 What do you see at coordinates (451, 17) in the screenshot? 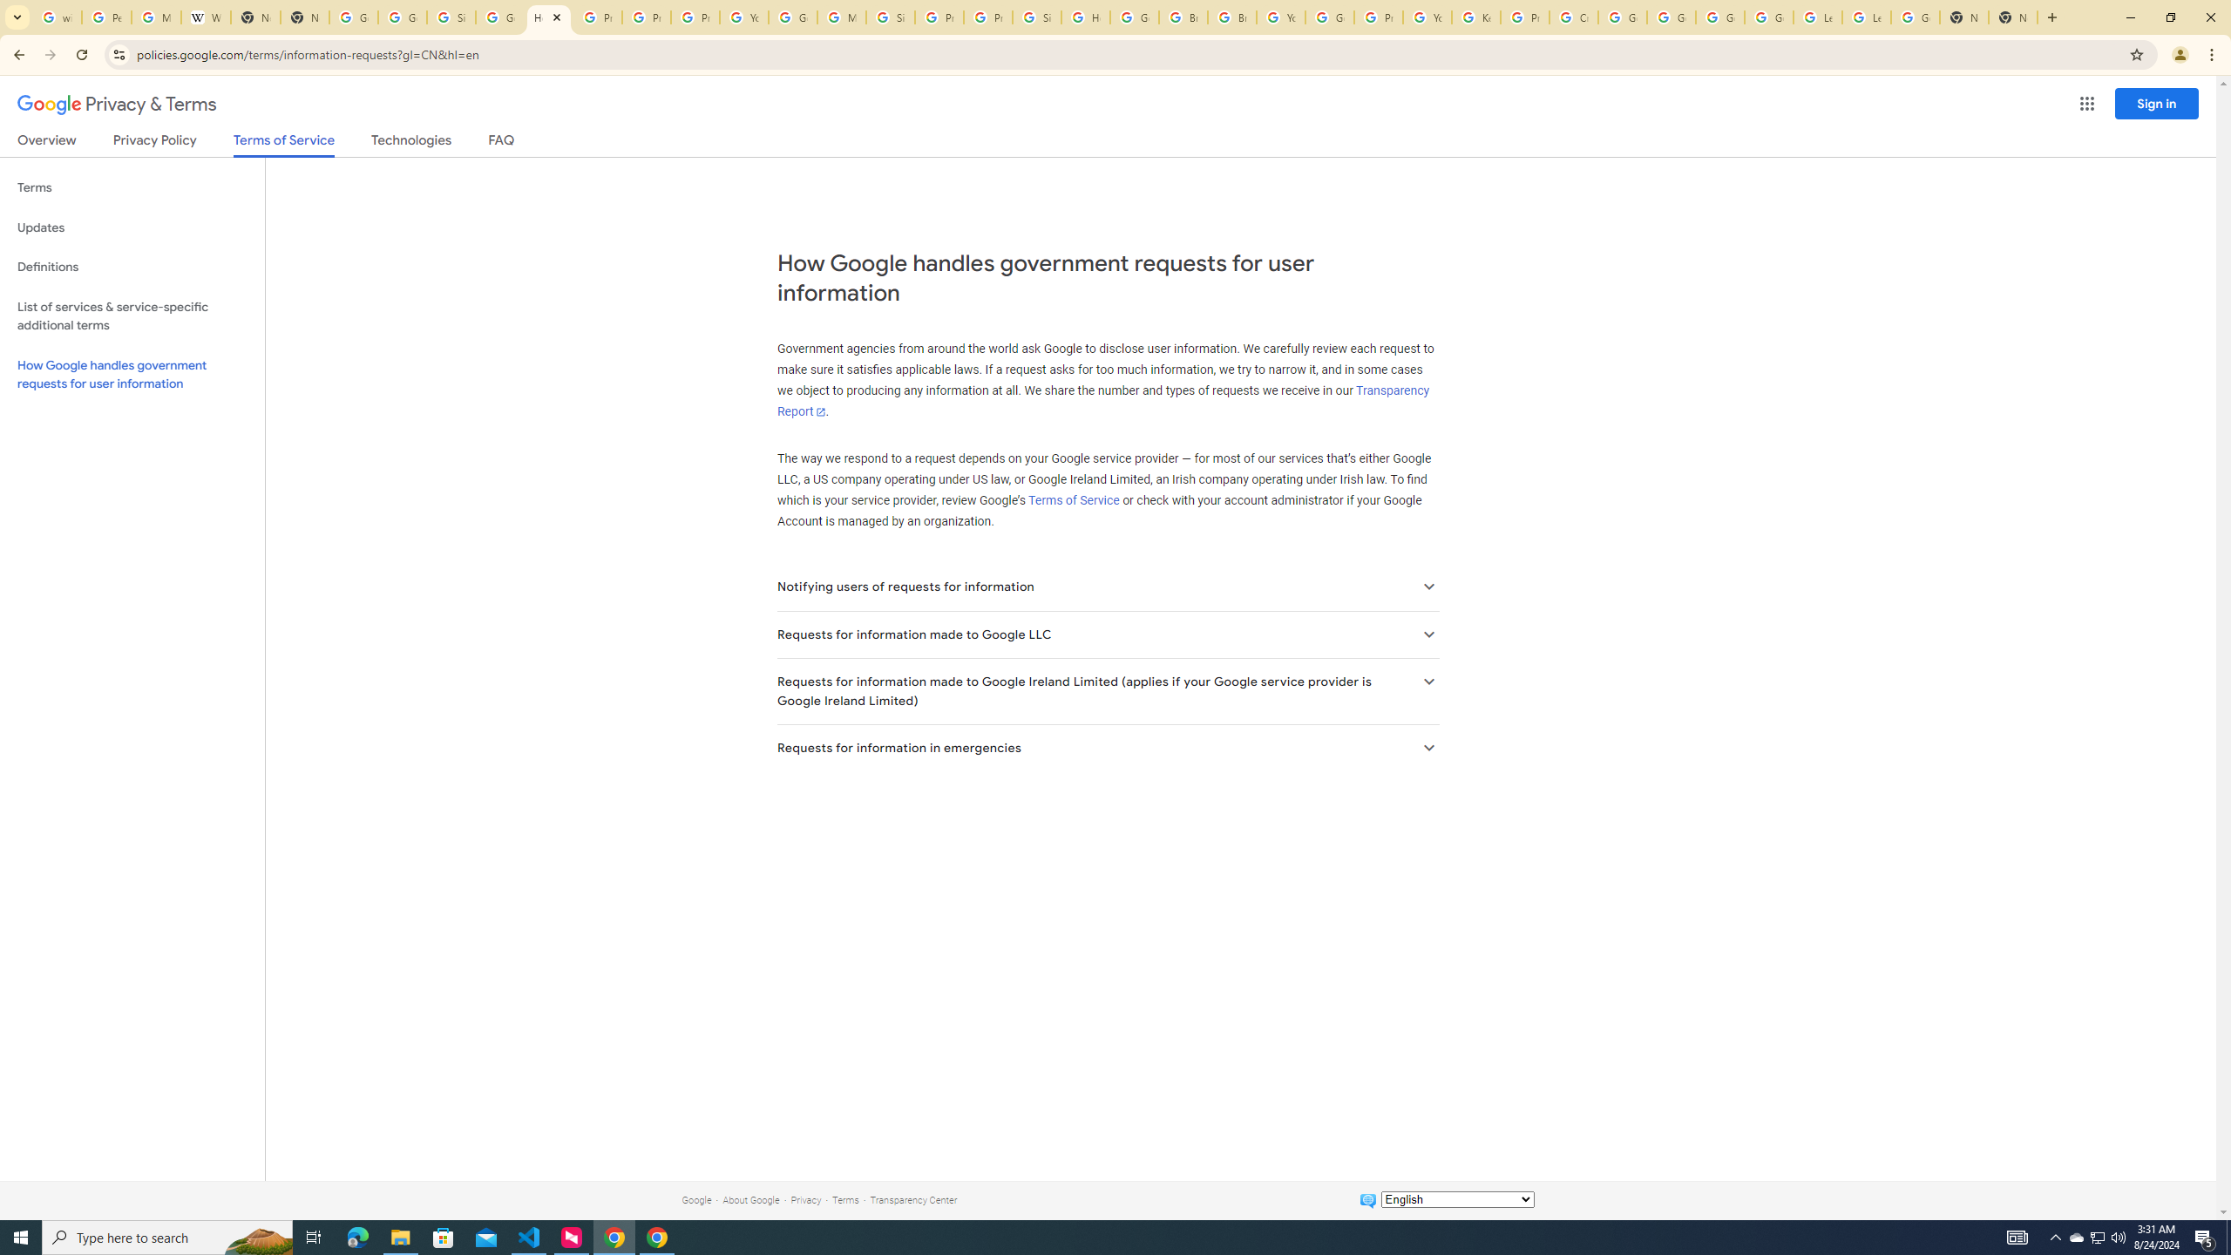
I see `Sign in - Google Accounts` at bounding box center [451, 17].